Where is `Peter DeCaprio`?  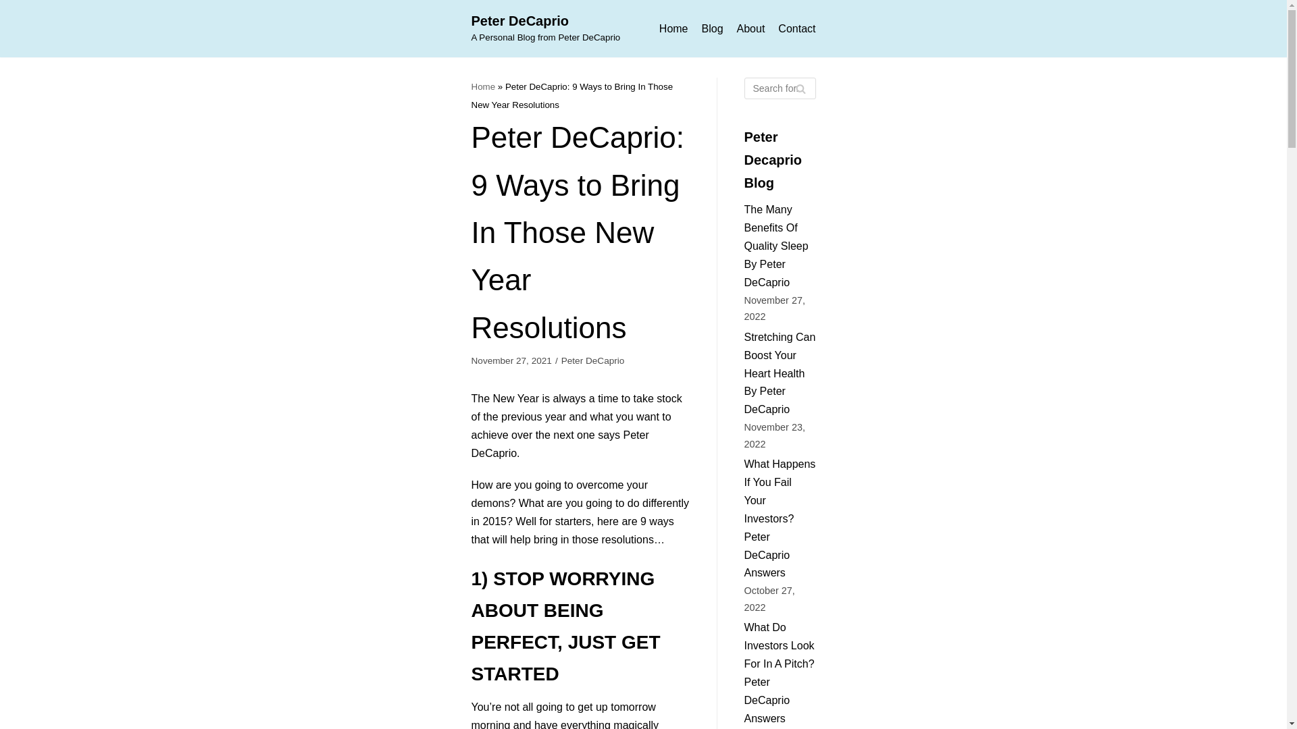
Peter DeCaprio is located at coordinates (484, 86).